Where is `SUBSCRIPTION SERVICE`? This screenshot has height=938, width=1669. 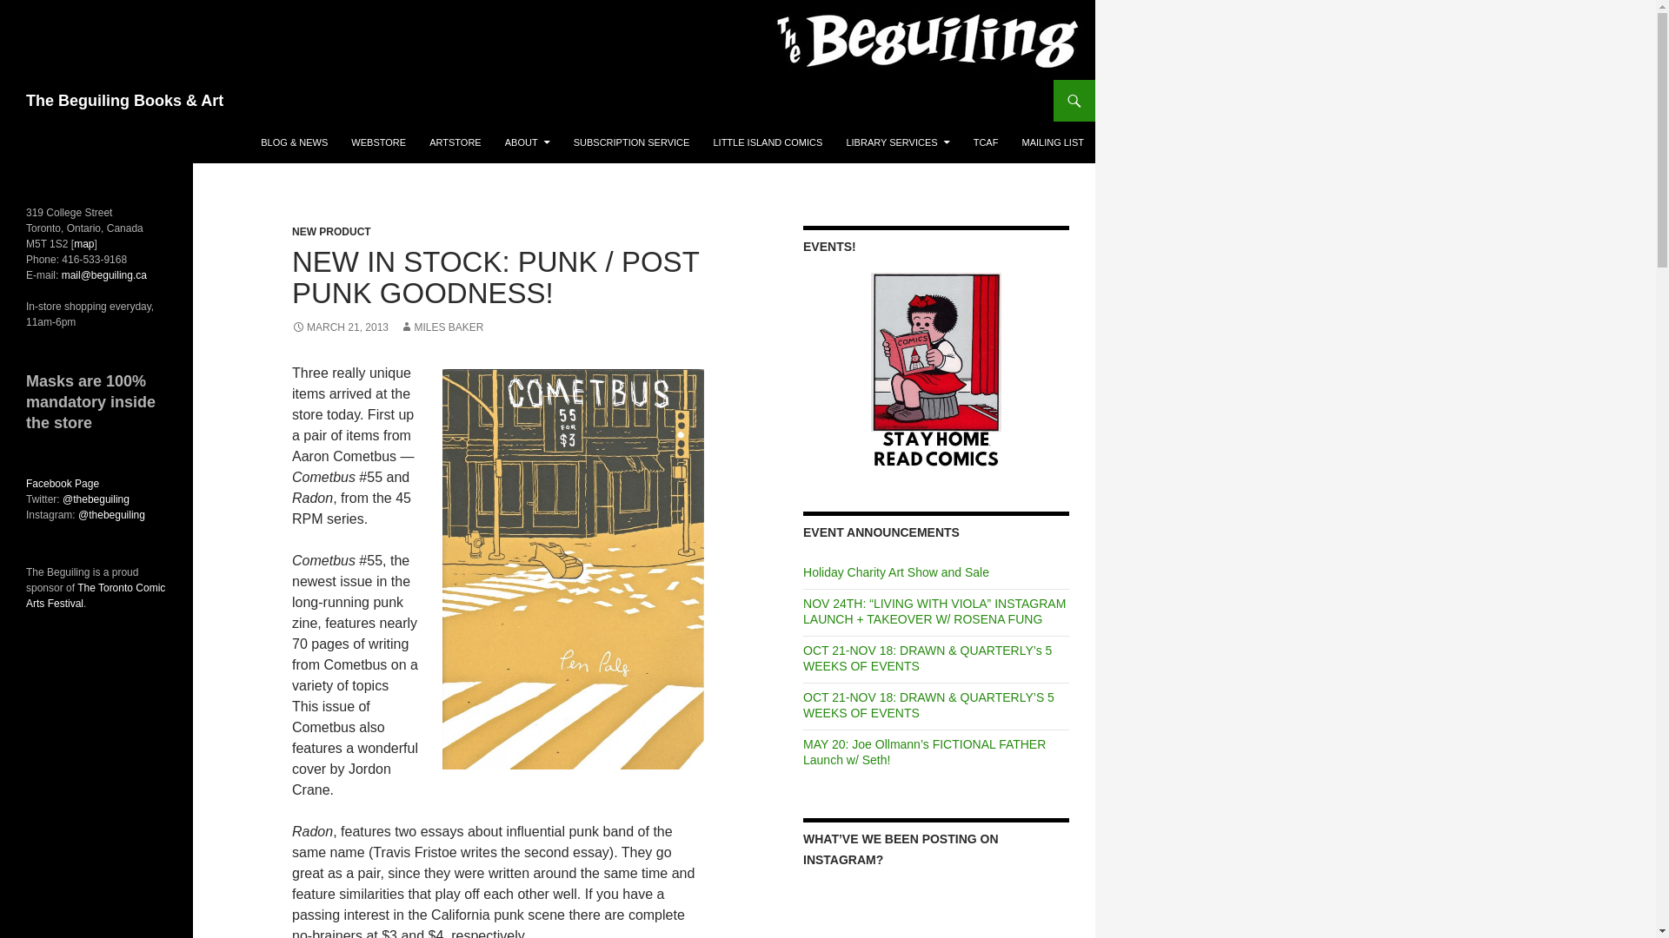
SUBSCRIPTION SERVICE is located at coordinates (632, 142).